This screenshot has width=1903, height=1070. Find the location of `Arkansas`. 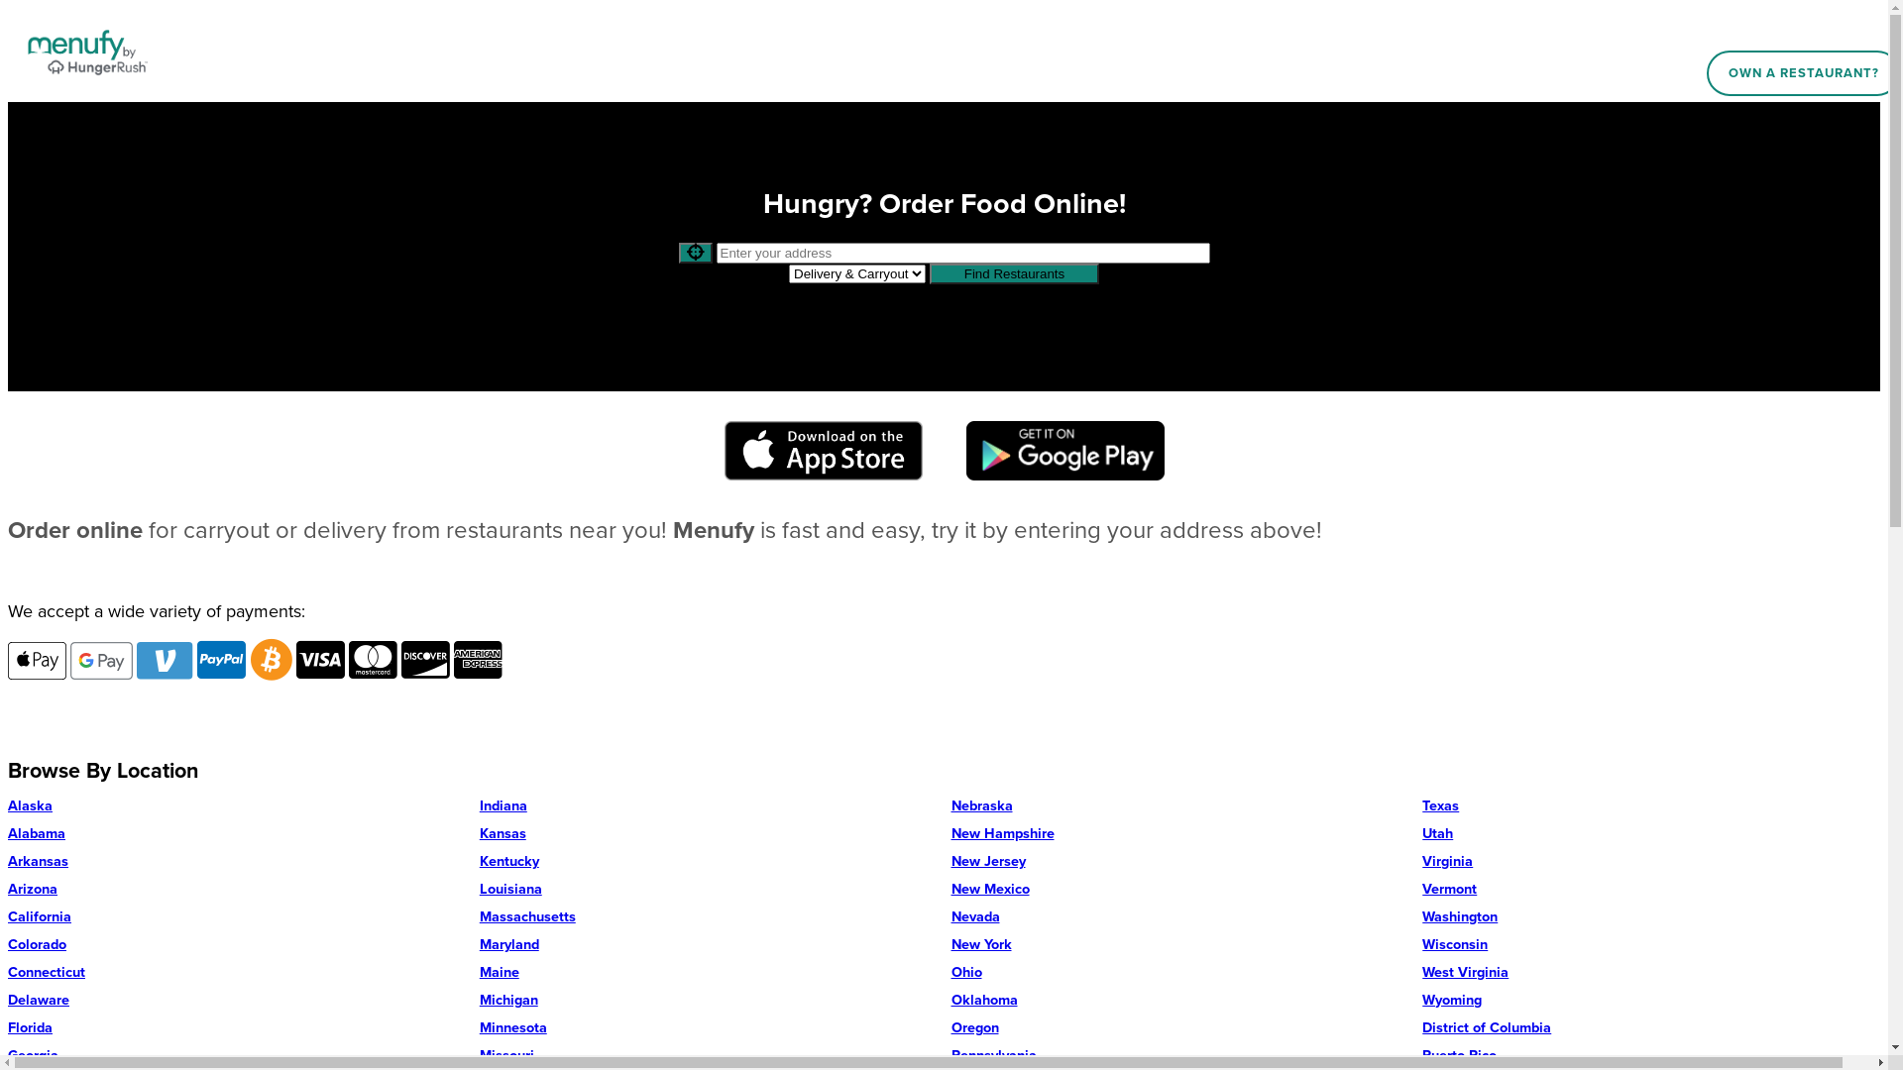

Arkansas is located at coordinates (237, 862).